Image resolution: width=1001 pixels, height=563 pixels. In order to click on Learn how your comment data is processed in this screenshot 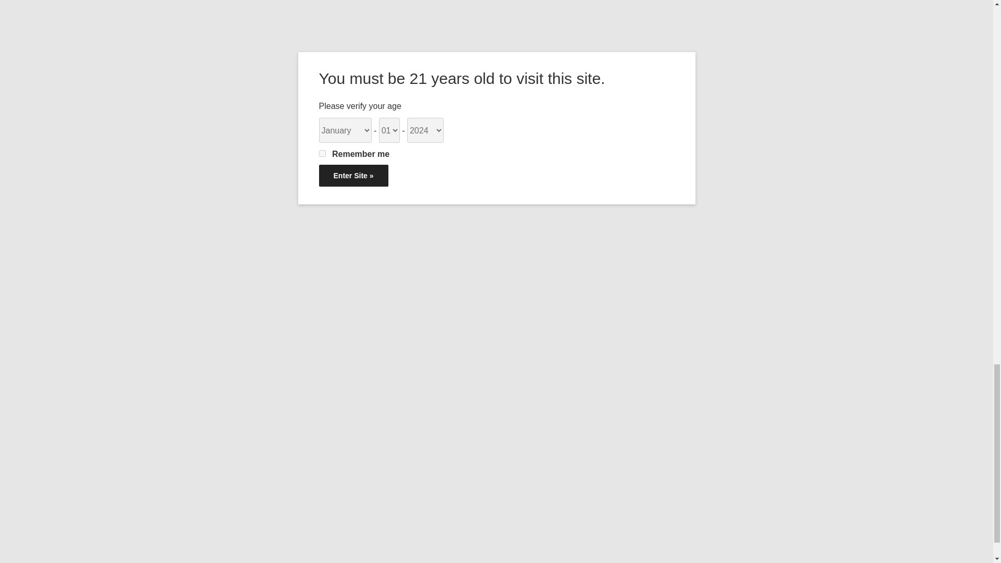, I will do `click(394, 121)`.